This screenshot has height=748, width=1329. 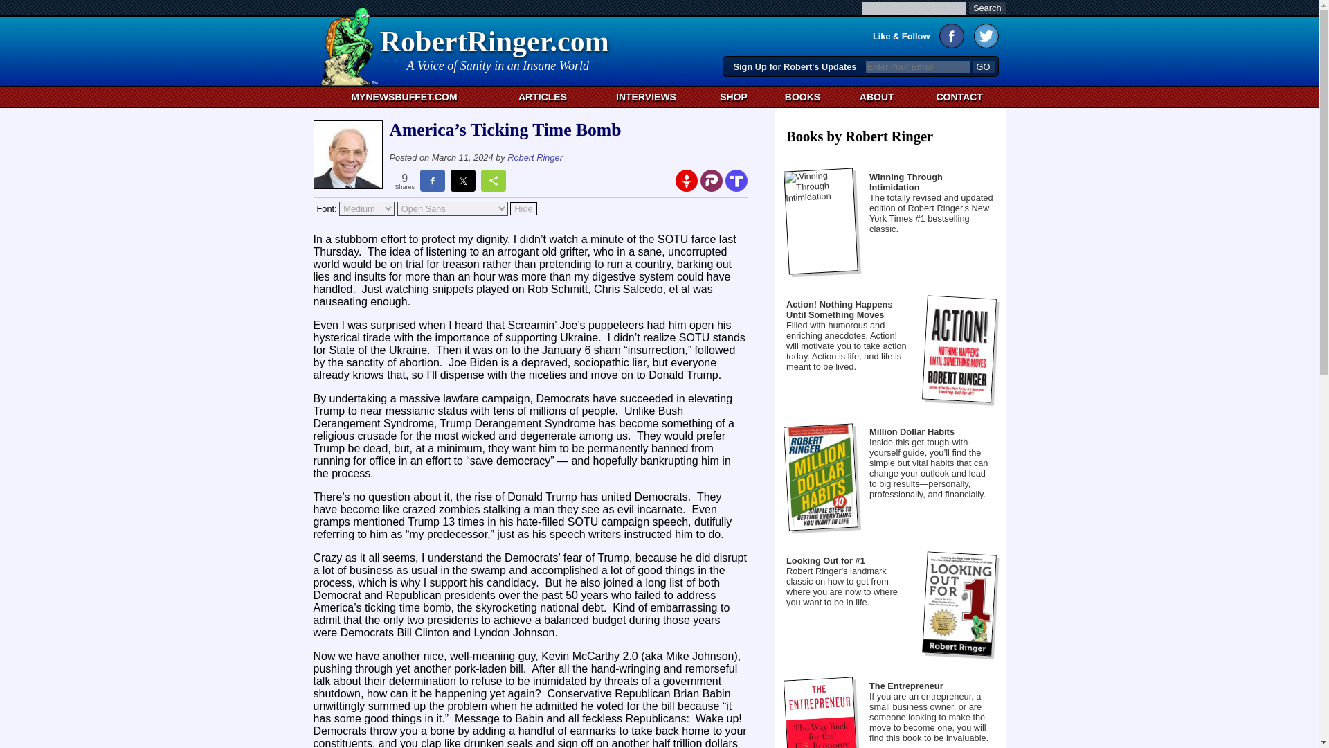 What do you see at coordinates (712, 180) in the screenshot?
I see `GO` at bounding box center [712, 180].